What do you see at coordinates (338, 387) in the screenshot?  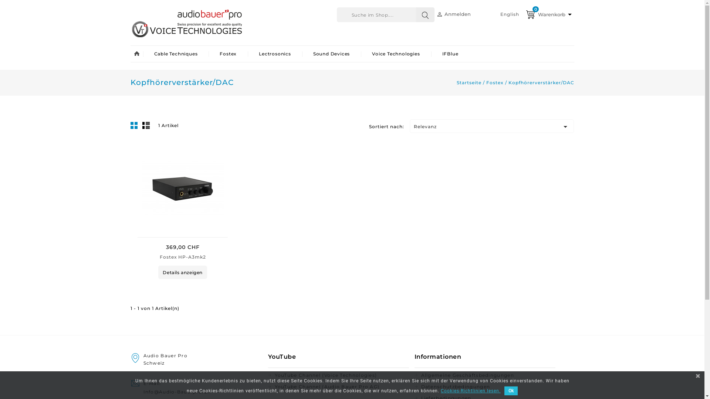 I see `YouTube Channel (Audio Bauer Pro AG)` at bounding box center [338, 387].